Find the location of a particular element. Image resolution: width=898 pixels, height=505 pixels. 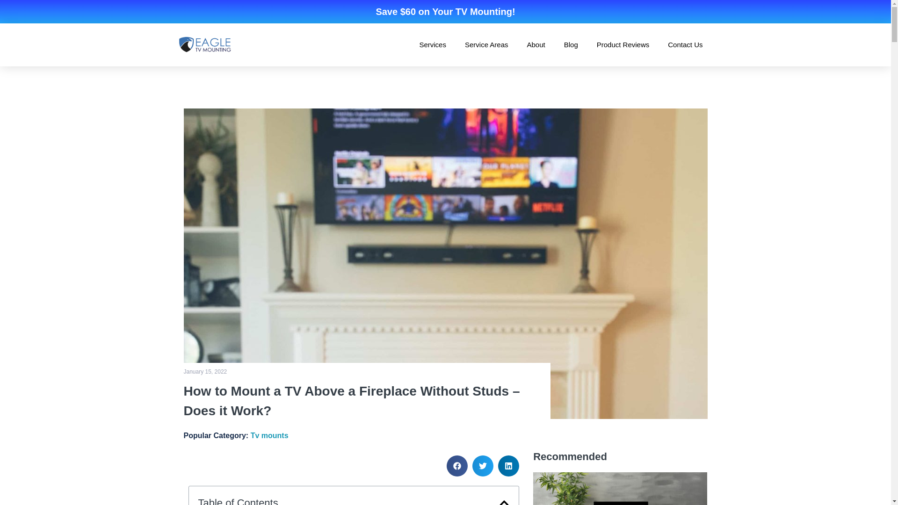

Service Areas is located at coordinates (486, 44).